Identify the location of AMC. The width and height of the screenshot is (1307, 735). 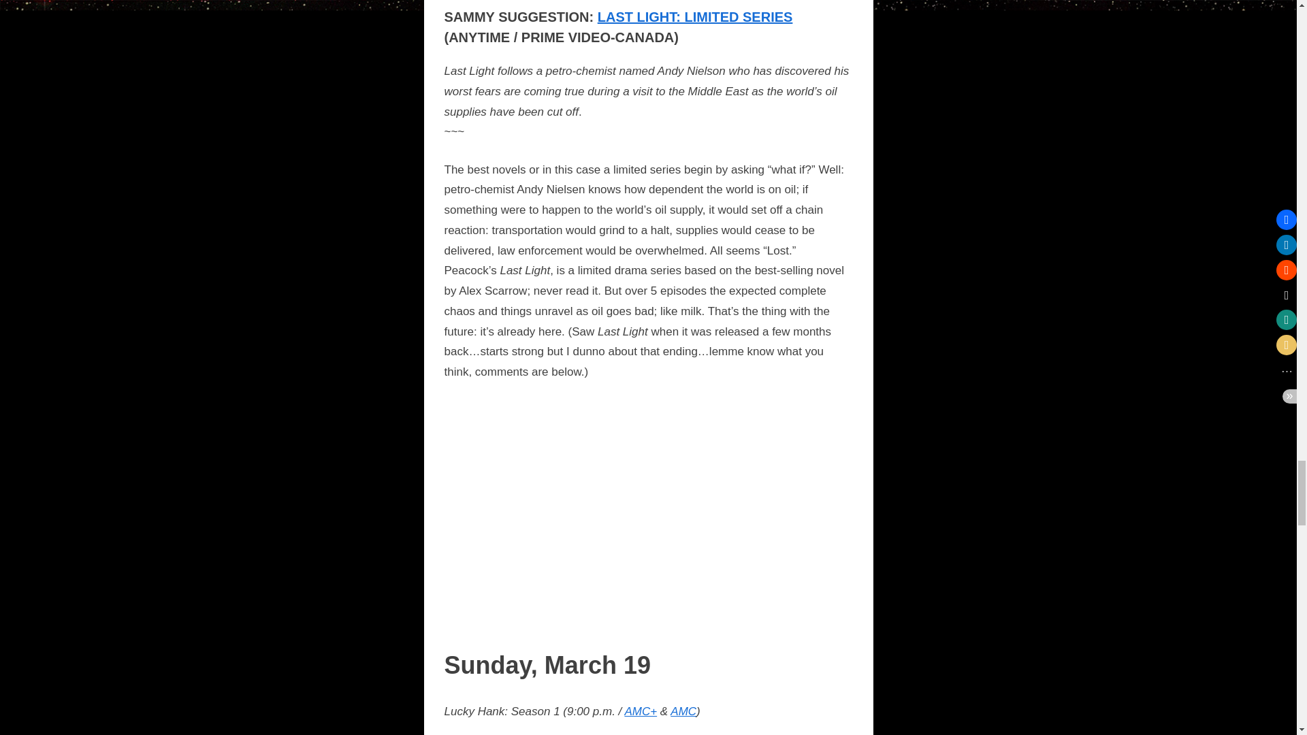
(683, 711).